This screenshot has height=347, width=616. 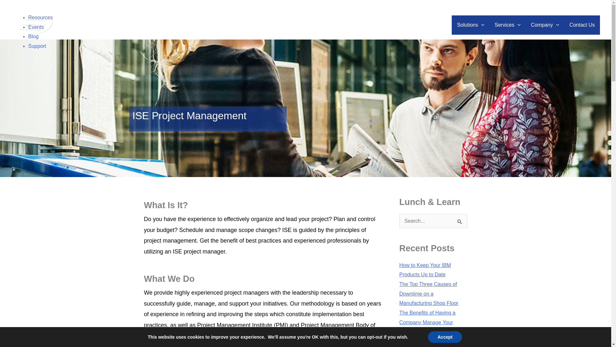 What do you see at coordinates (36, 27) in the screenshot?
I see `Events` at bounding box center [36, 27].